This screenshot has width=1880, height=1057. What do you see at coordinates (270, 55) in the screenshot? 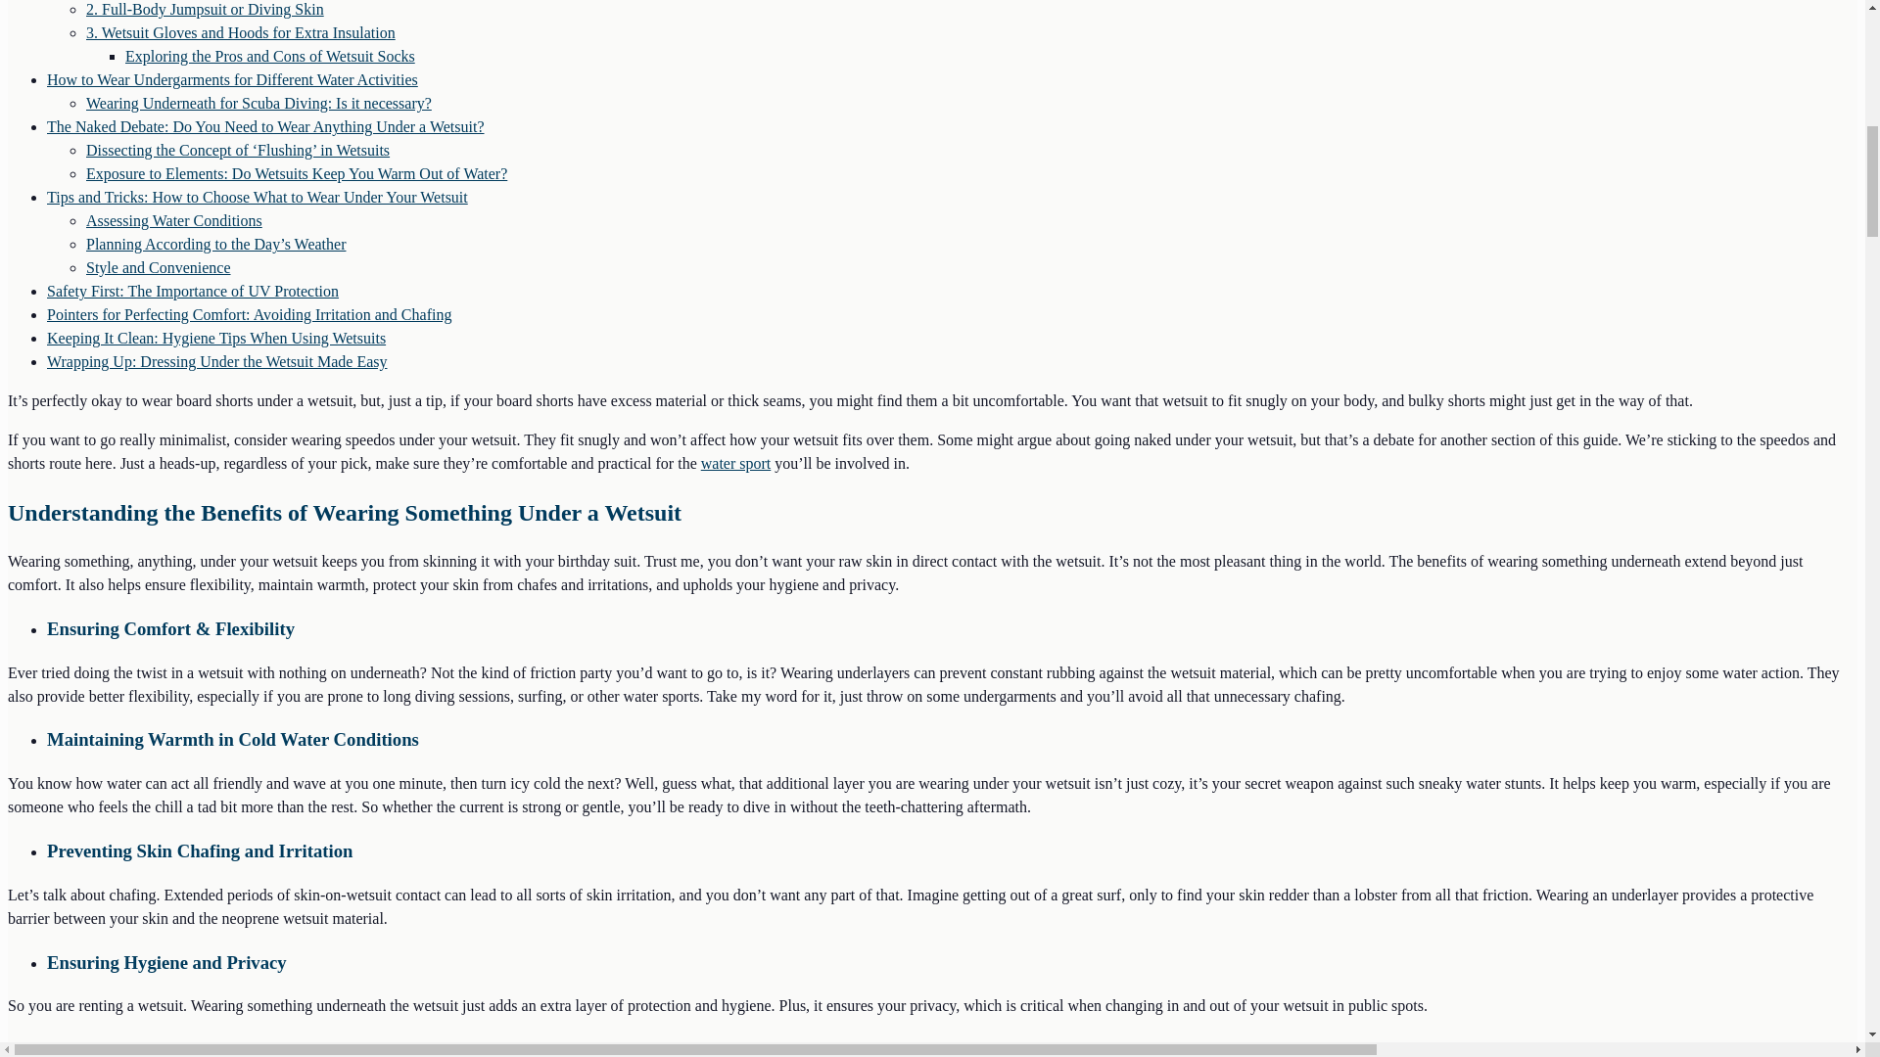
I see `Exploring the Pros and Cons of Wetsuit Socks` at bounding box center [270, 55].